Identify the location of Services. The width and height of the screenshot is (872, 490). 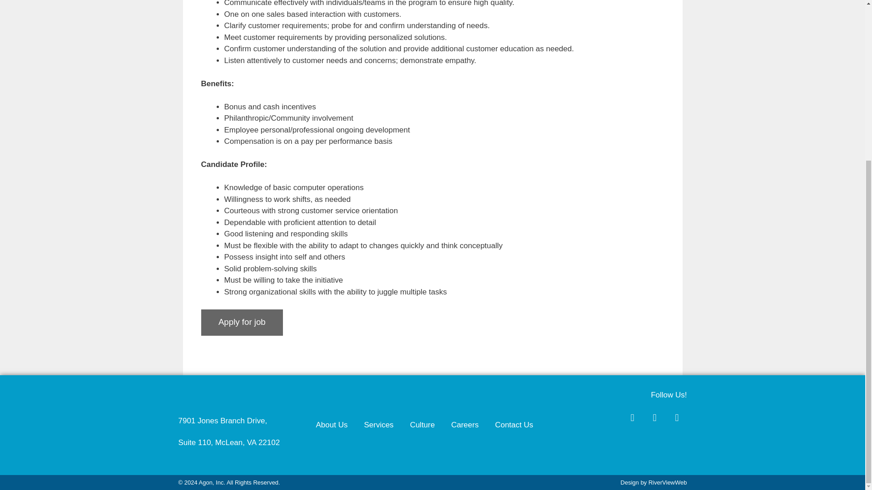
(378, 425).